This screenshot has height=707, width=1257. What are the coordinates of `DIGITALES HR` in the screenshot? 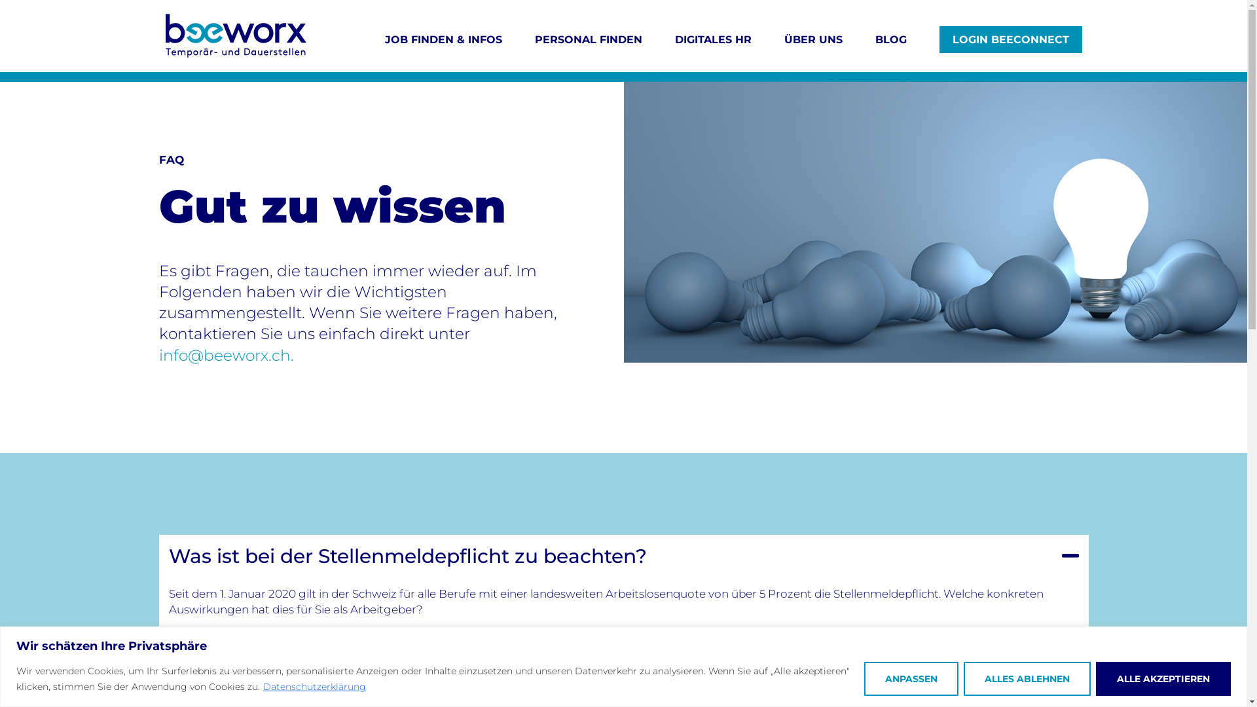 It's located at (712, 39).